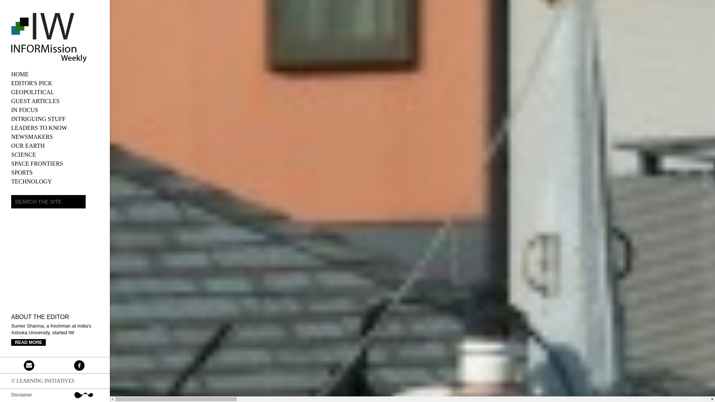  Describe the element at coordinates (28, 342) in the screenshot. I see `READ MORE` at that location.